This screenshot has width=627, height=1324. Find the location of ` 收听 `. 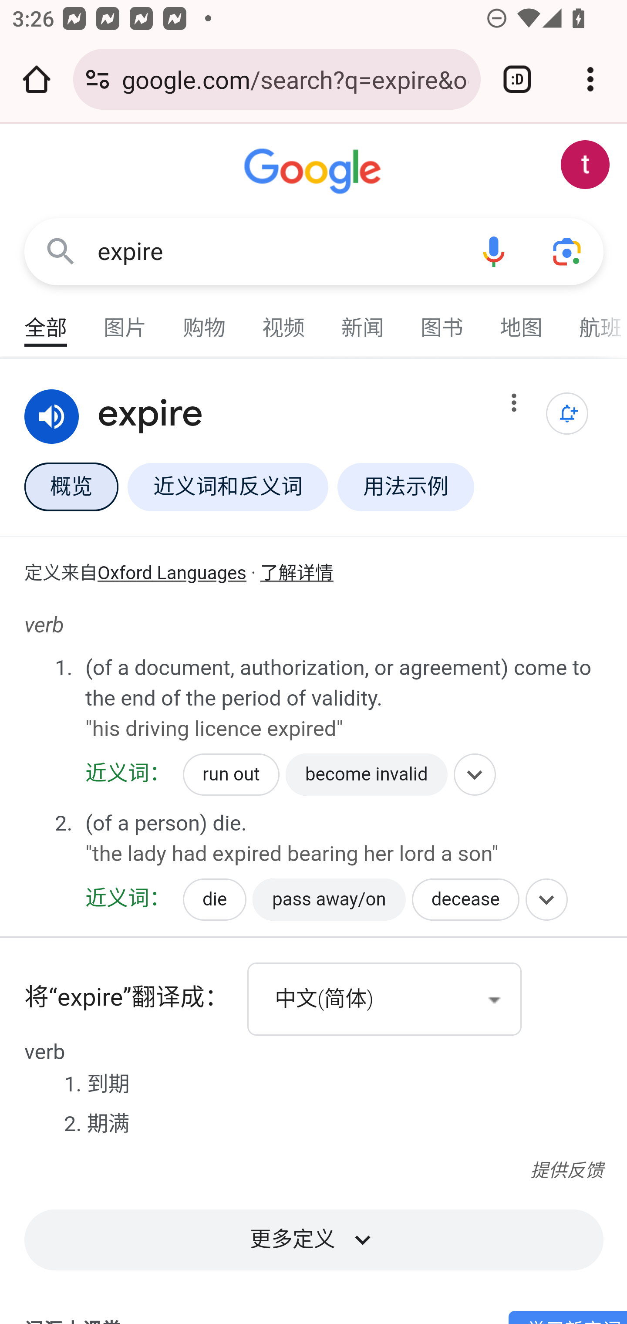

 收听  is located at coordinates (52, 417).